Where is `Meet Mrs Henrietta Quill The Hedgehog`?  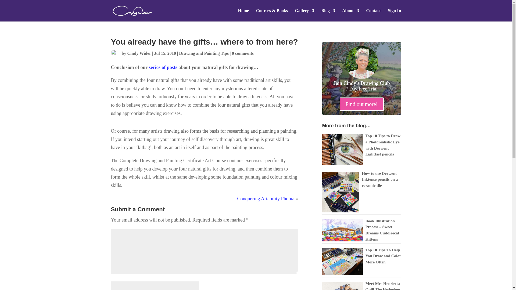 Meet Mrs Henrietta Quill The Hedgehog is located at coordinates (383, 286).